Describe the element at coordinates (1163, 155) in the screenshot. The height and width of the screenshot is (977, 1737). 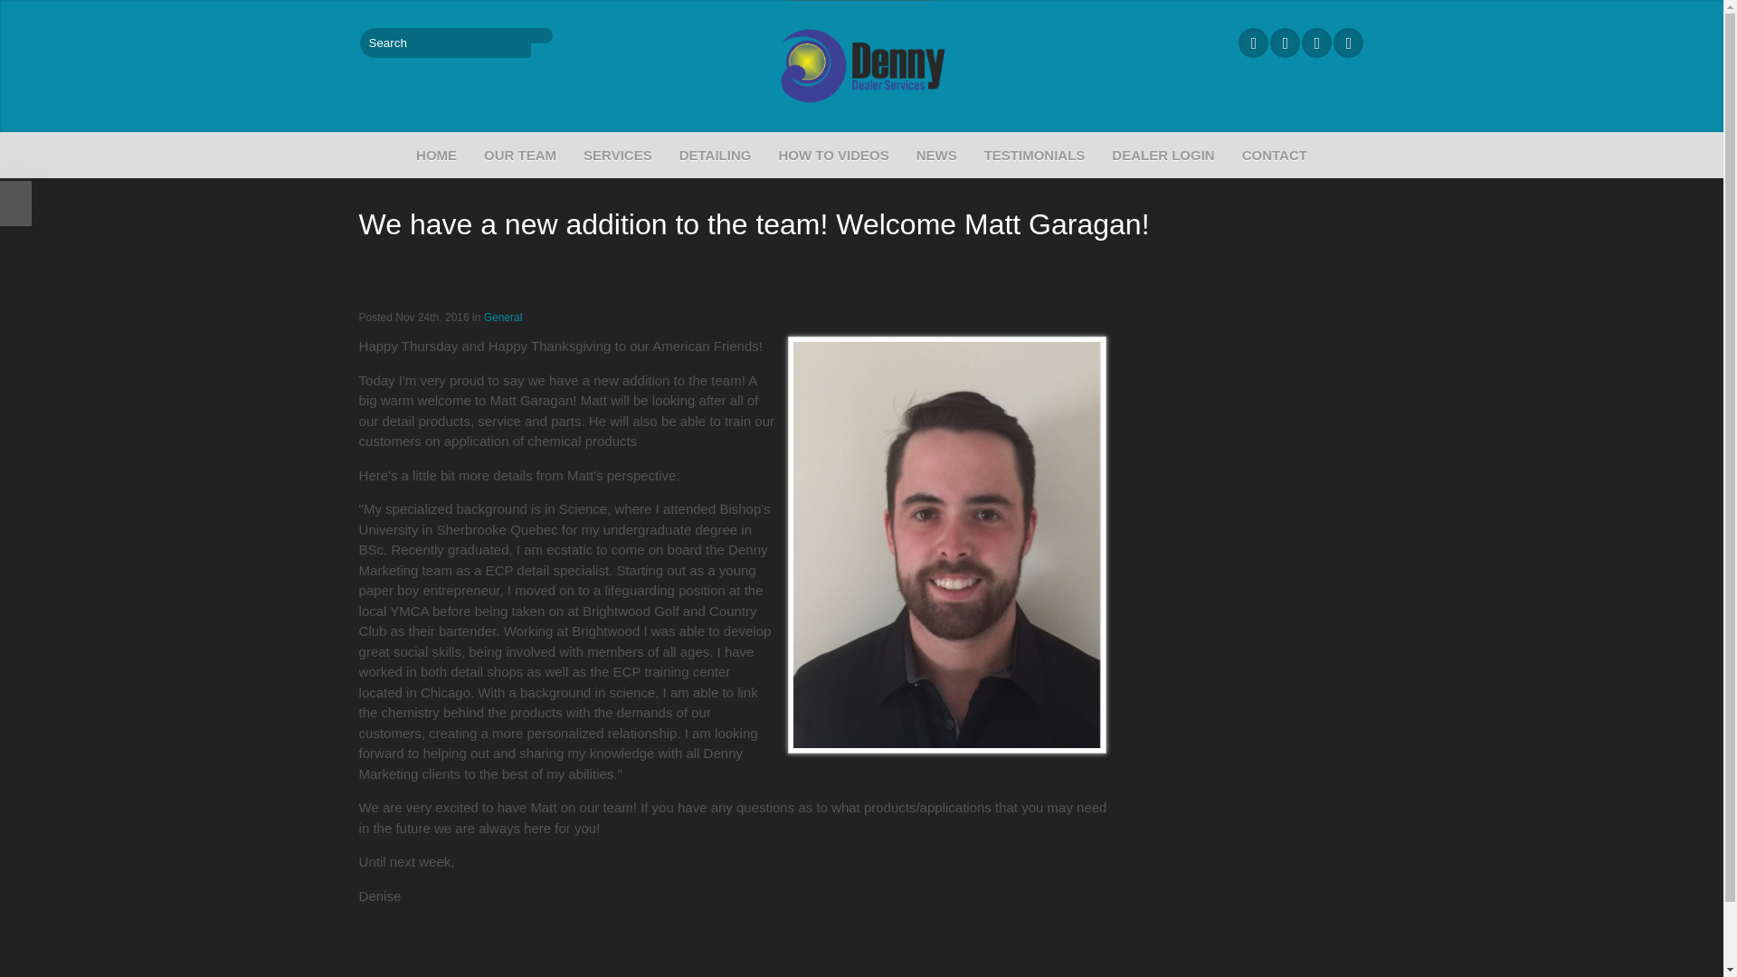
I see `DEALER LOGIN` at that location.